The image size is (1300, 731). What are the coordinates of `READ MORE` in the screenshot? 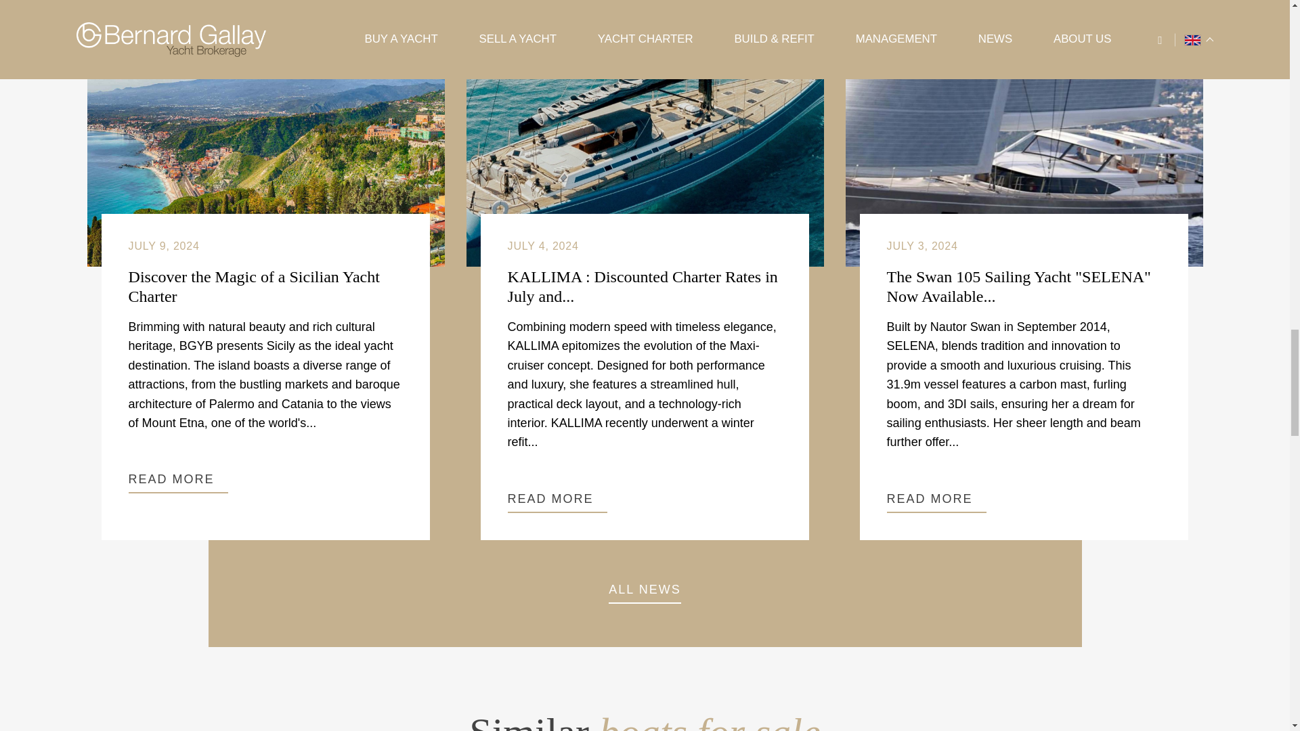 It's located at (557, 502).